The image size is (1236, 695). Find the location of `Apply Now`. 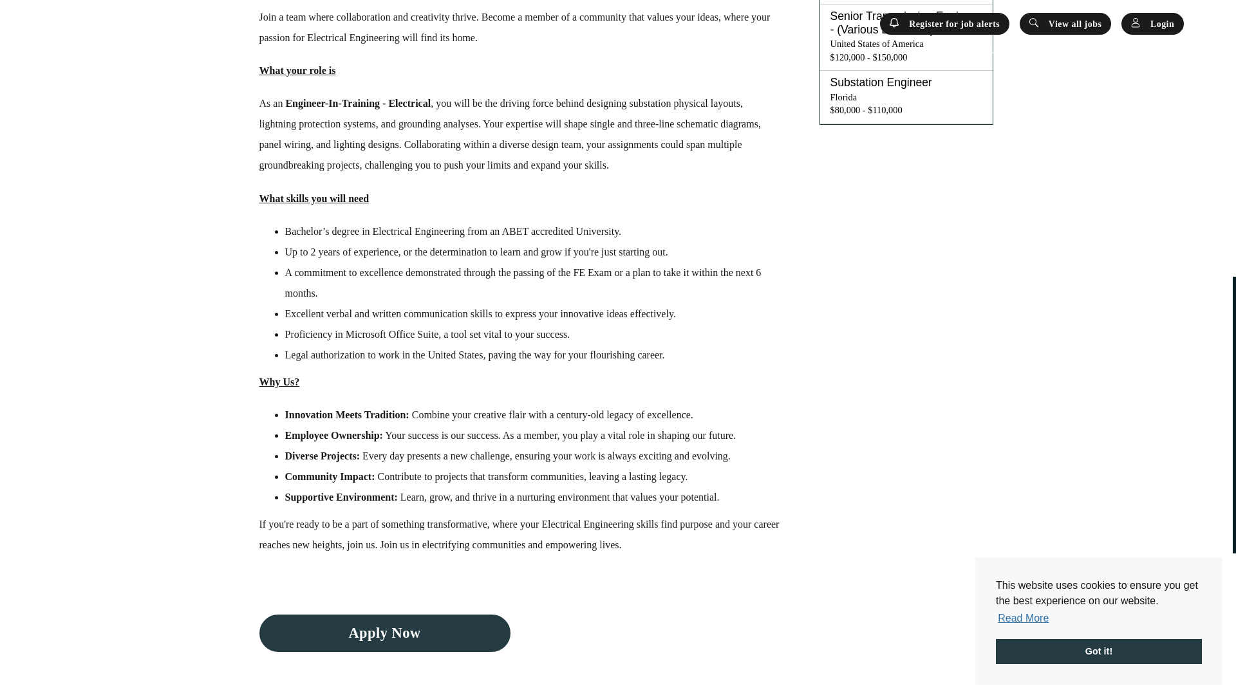

Apply Now is located at coordinates (384, 633).